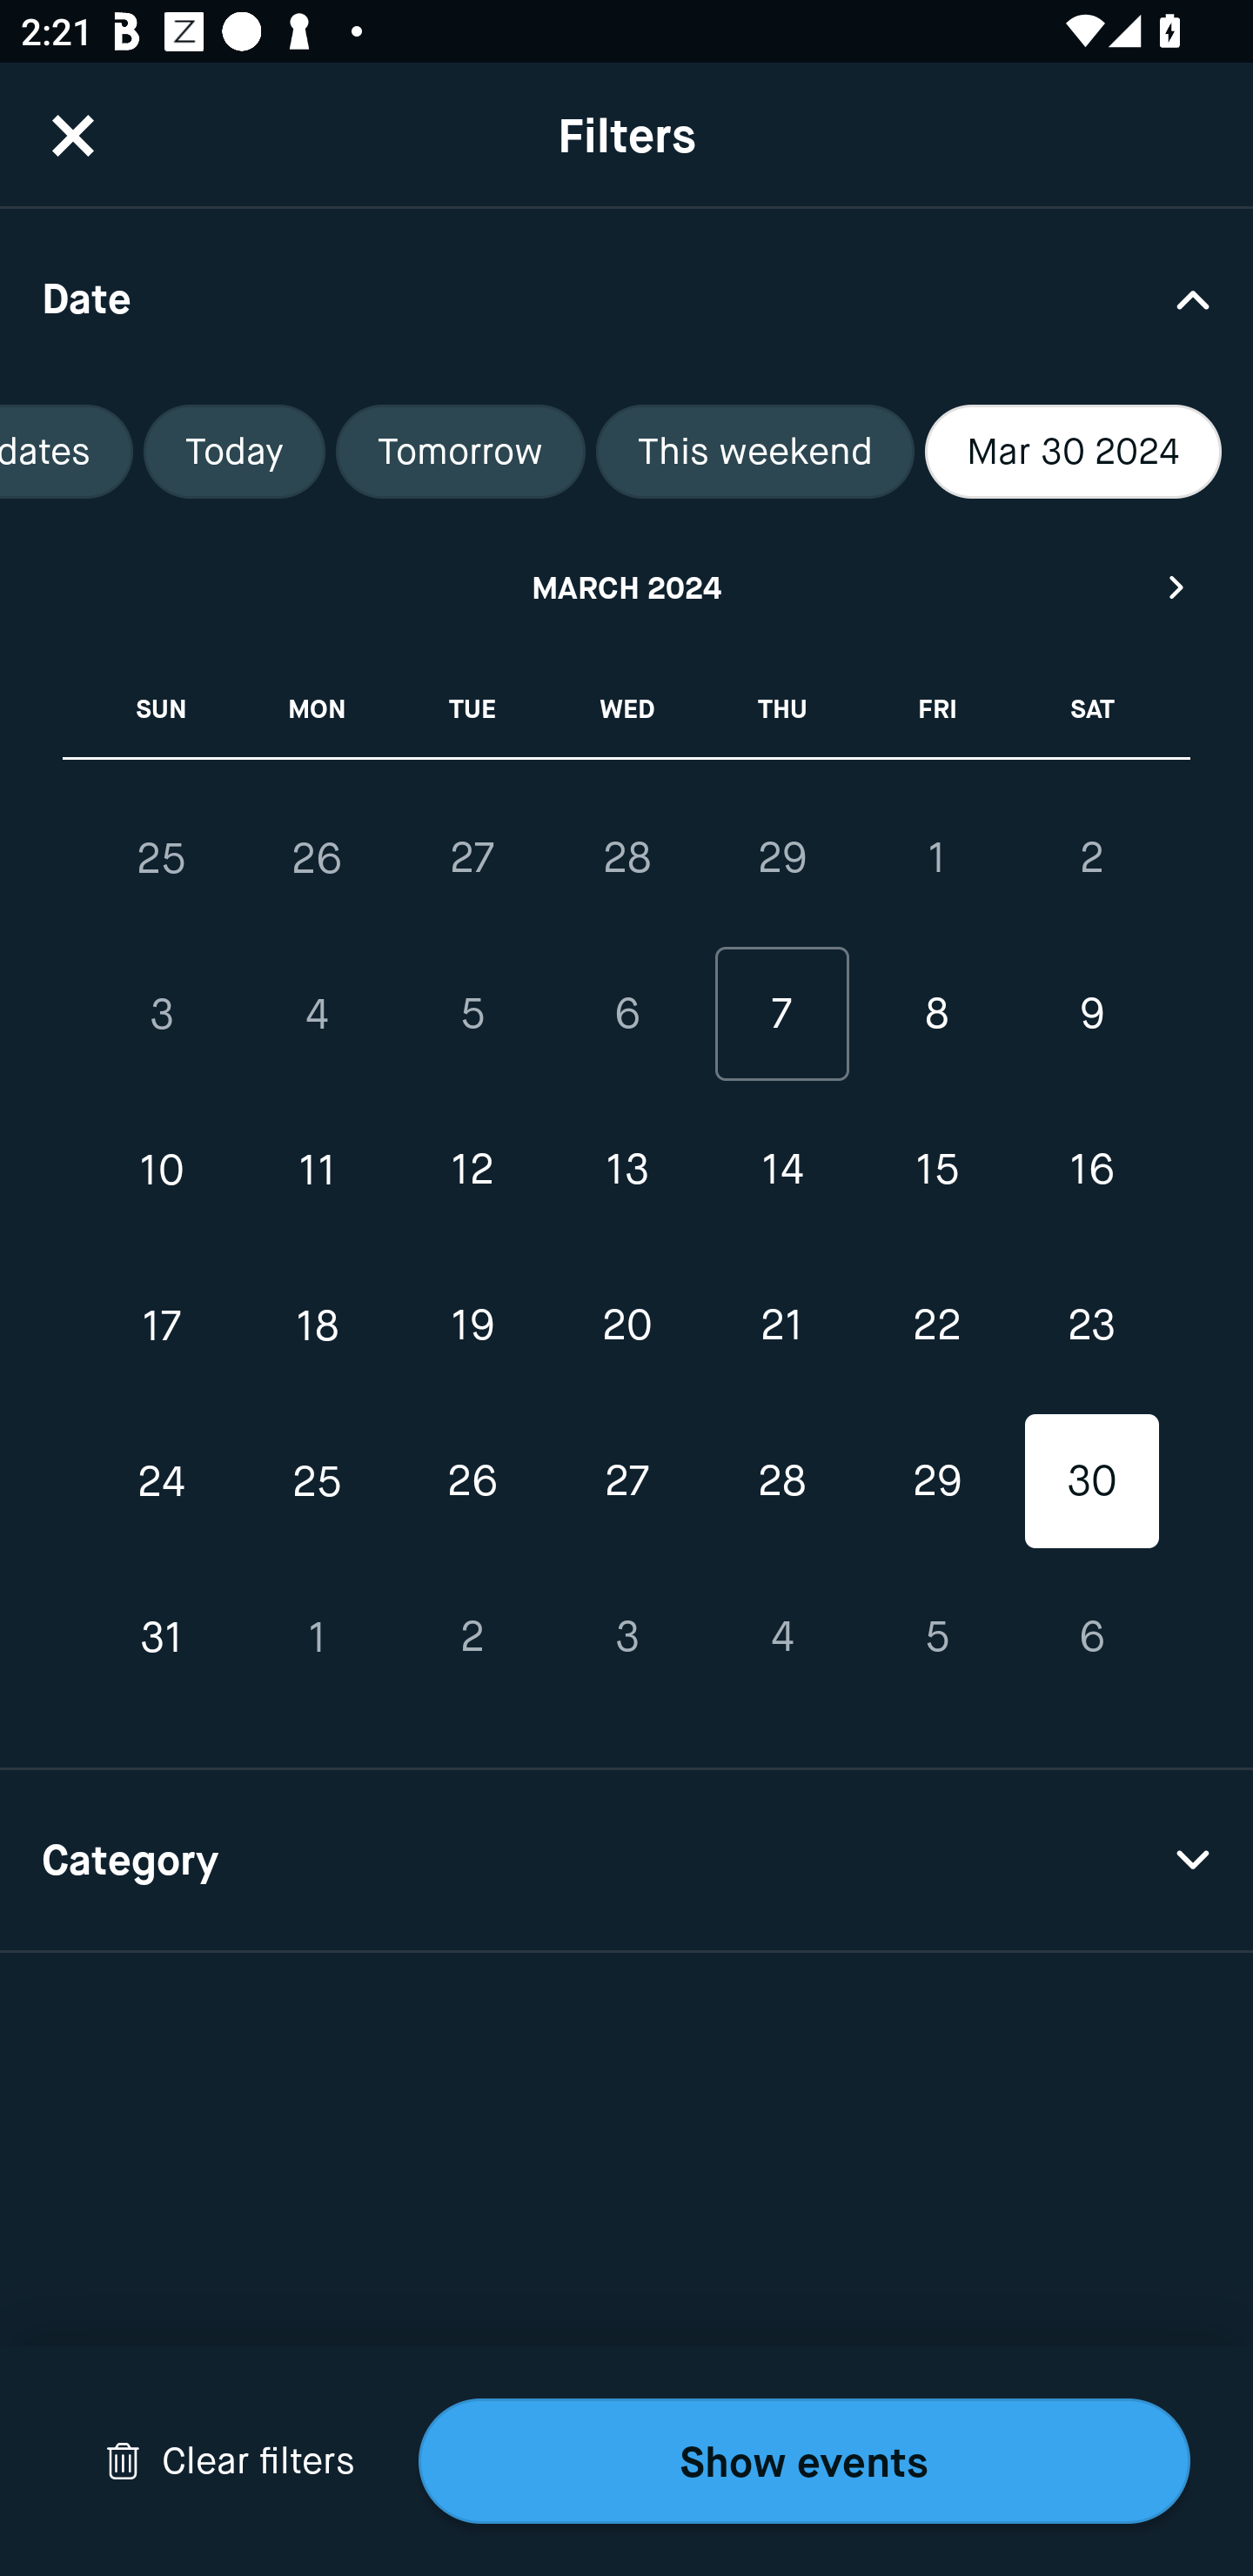 This screenshot has height=2576, width=1253. What do you see at coordinates (162, 1170) in the screenshot?
I see `10` at bounding box center [162, 1170].